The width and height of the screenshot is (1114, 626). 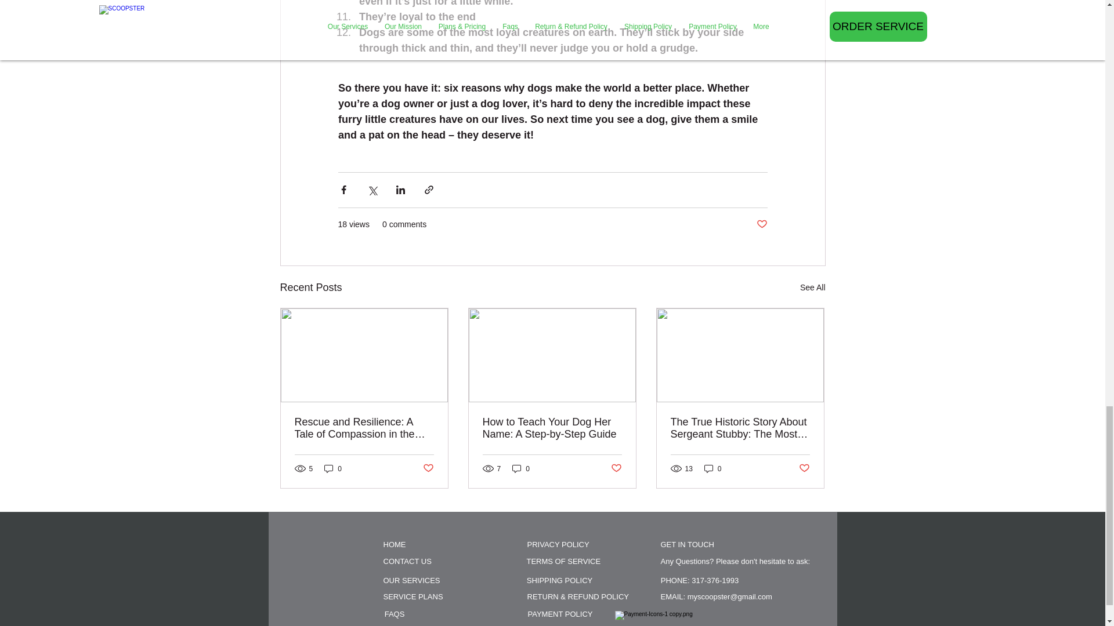 What do you see at coordinates (552, 428) in the screenshot?
I see `How to Teach Your Dog Her Name: A Step-by-Step Guide` at bounding box center [552, 428].